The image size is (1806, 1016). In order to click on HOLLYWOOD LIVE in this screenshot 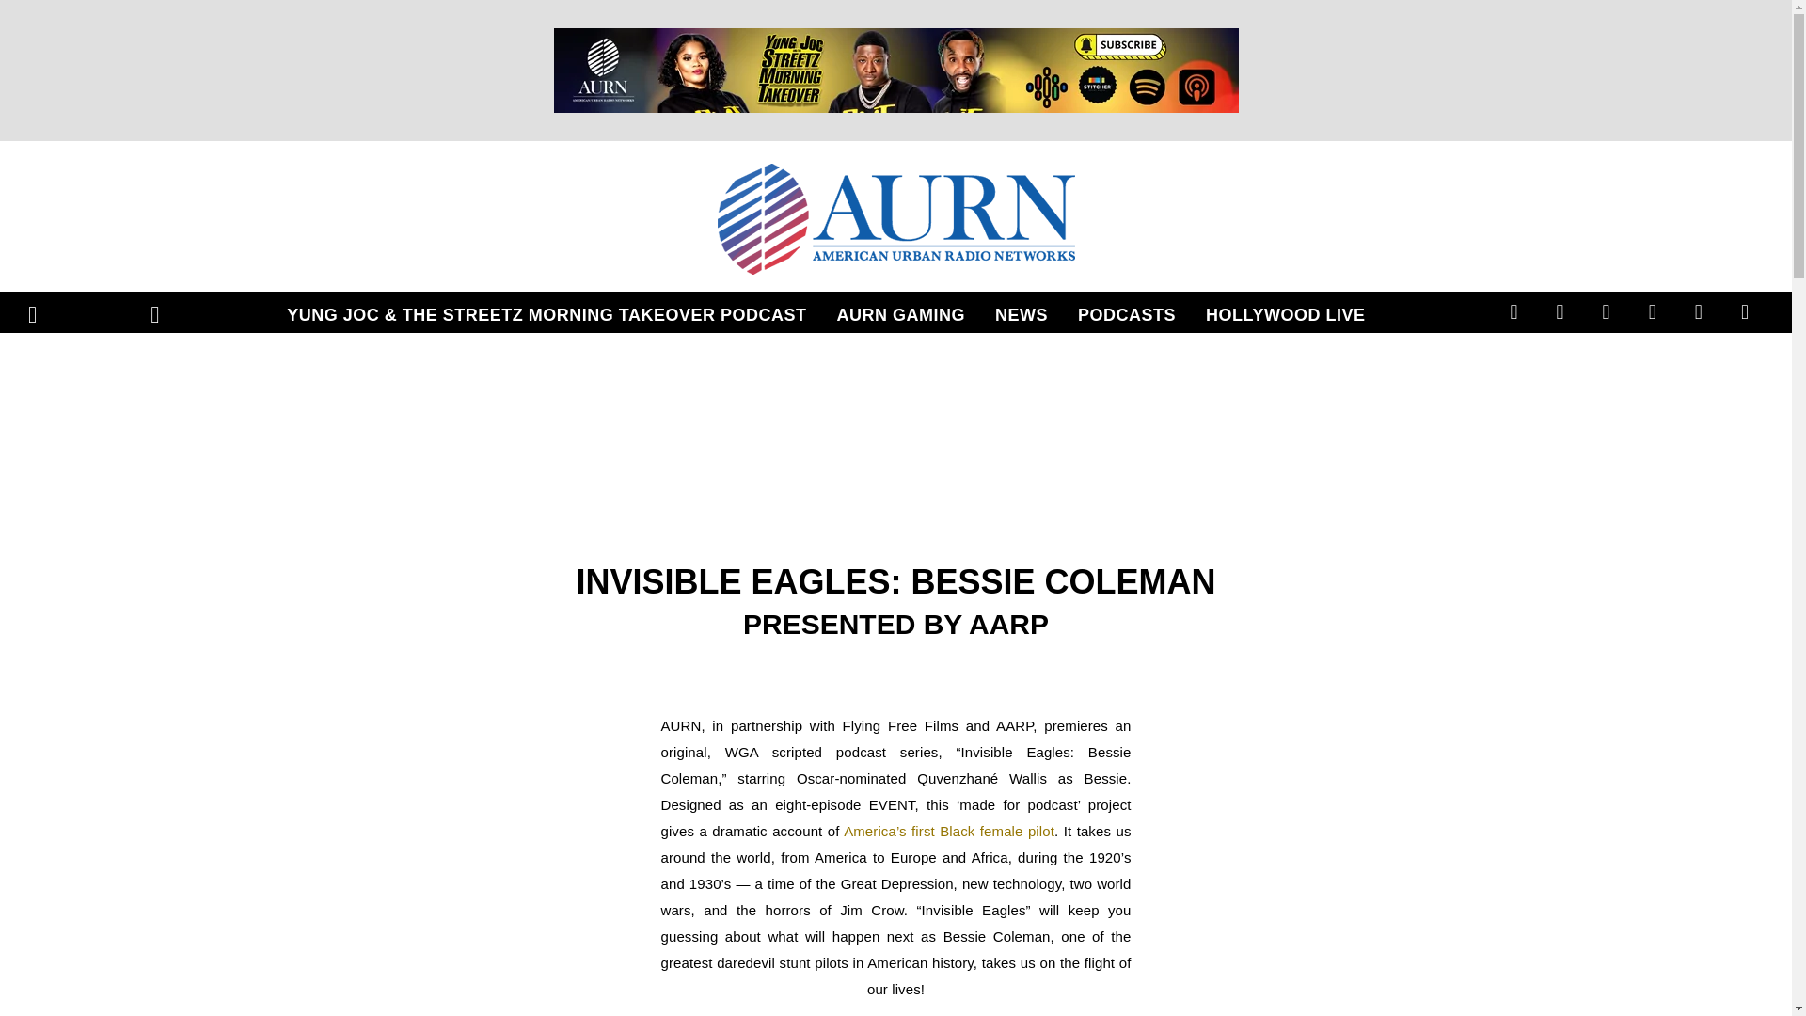, I will do `click(1285, 314)`.